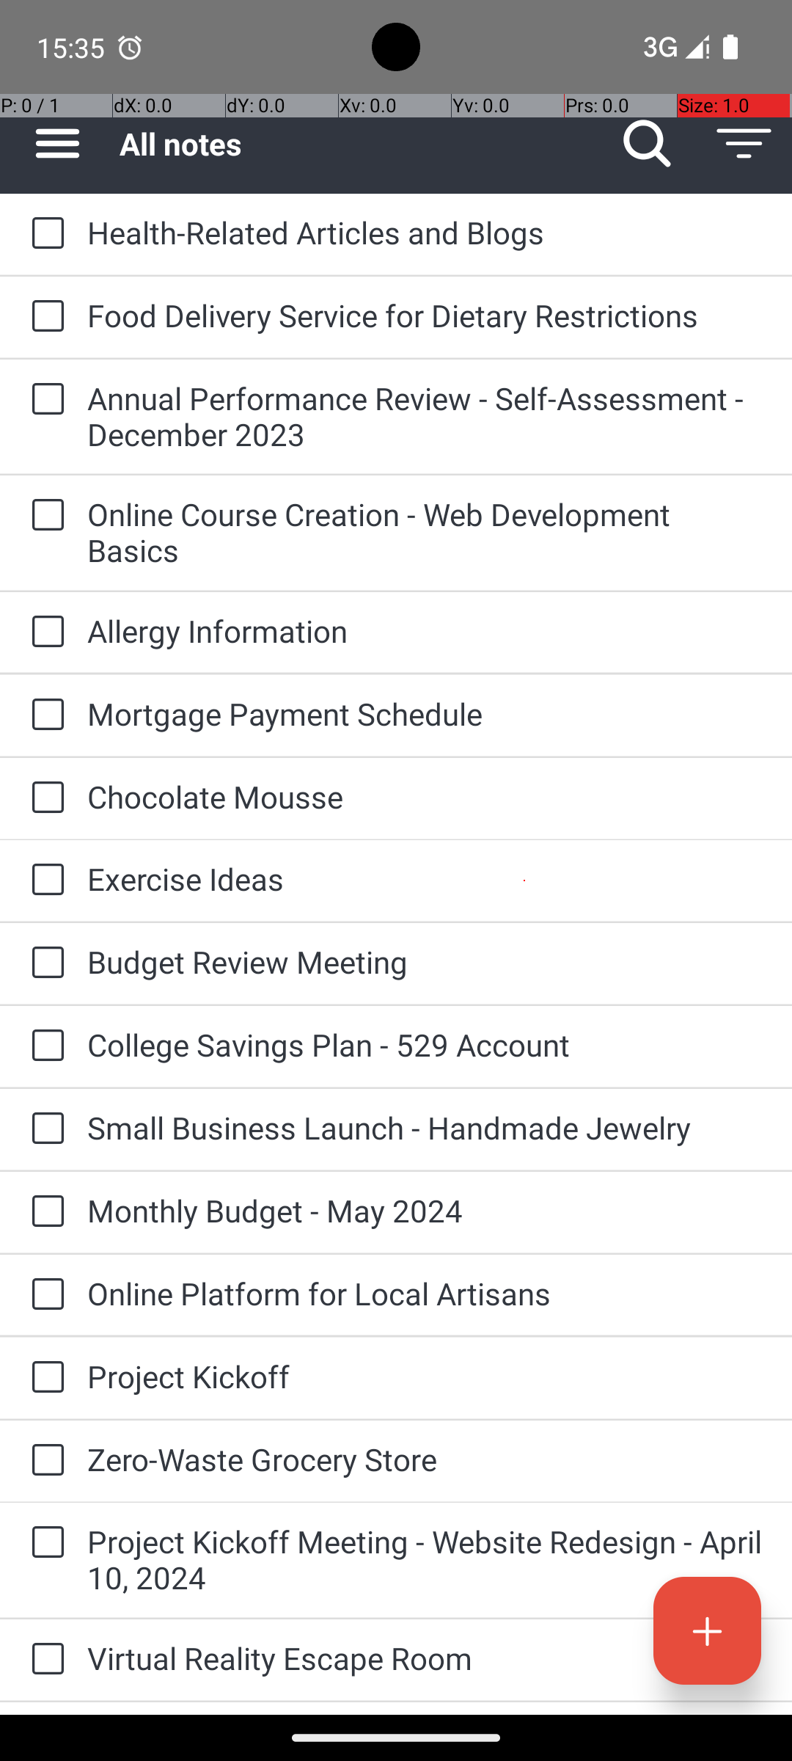 This screenshot has height=1761, width=792. Describe the element at coordinates (425, 1459) in the screenshot. I see `Zero-Waste Grocery Store` at that location.